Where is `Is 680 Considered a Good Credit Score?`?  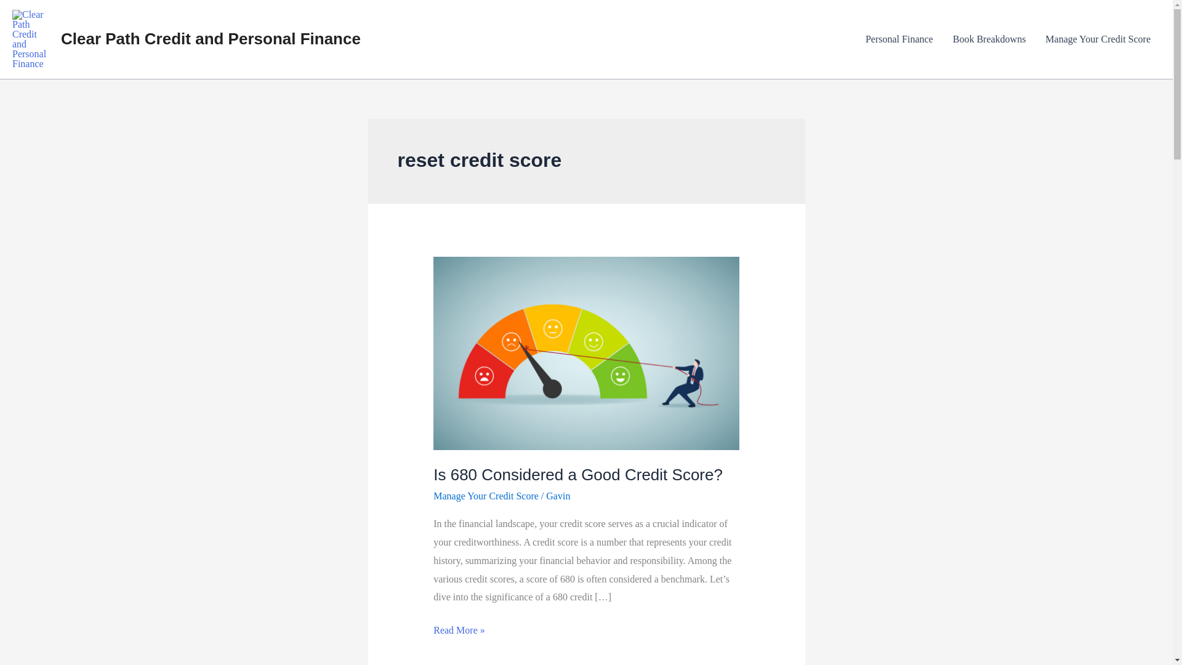 Is 680 Considered a Good Credit Score? is located at coordinates (577, 475).